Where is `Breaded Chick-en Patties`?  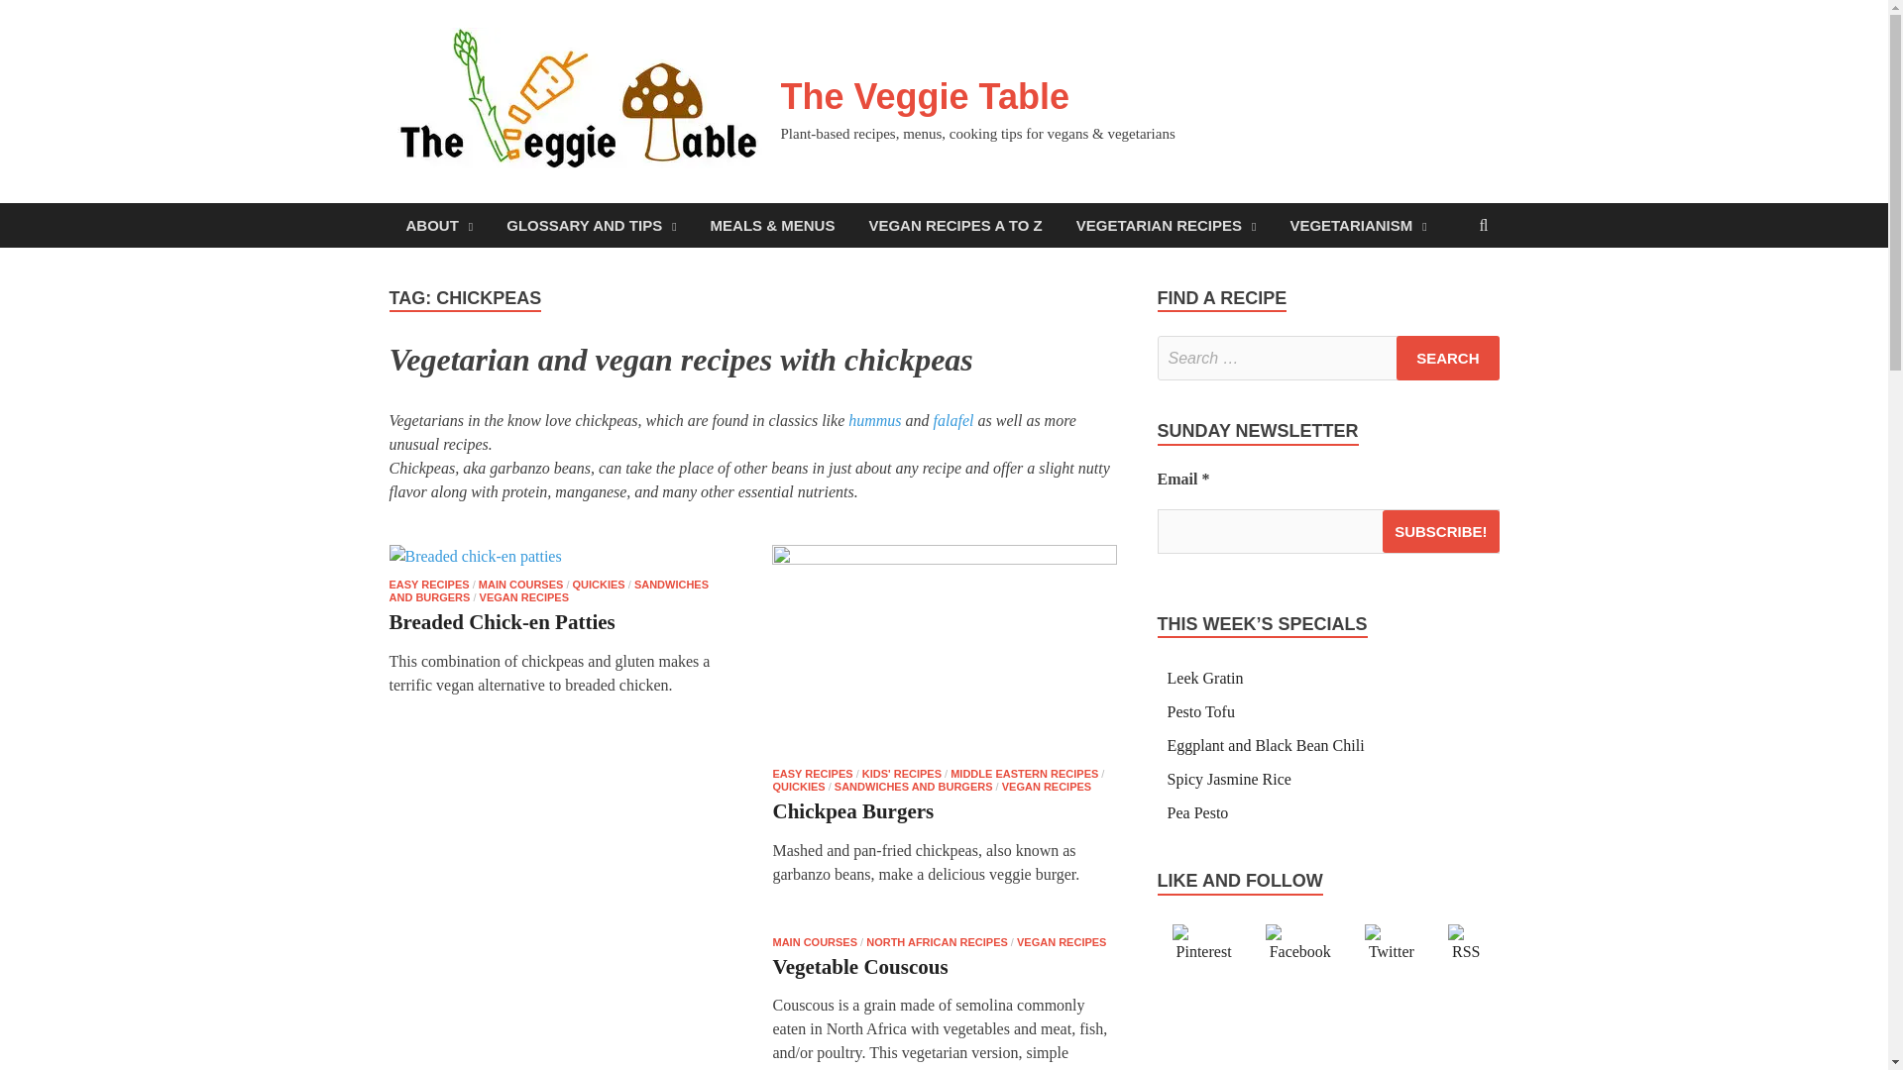
Breaded Chick-en Patties is located at coordinates (560, 561).